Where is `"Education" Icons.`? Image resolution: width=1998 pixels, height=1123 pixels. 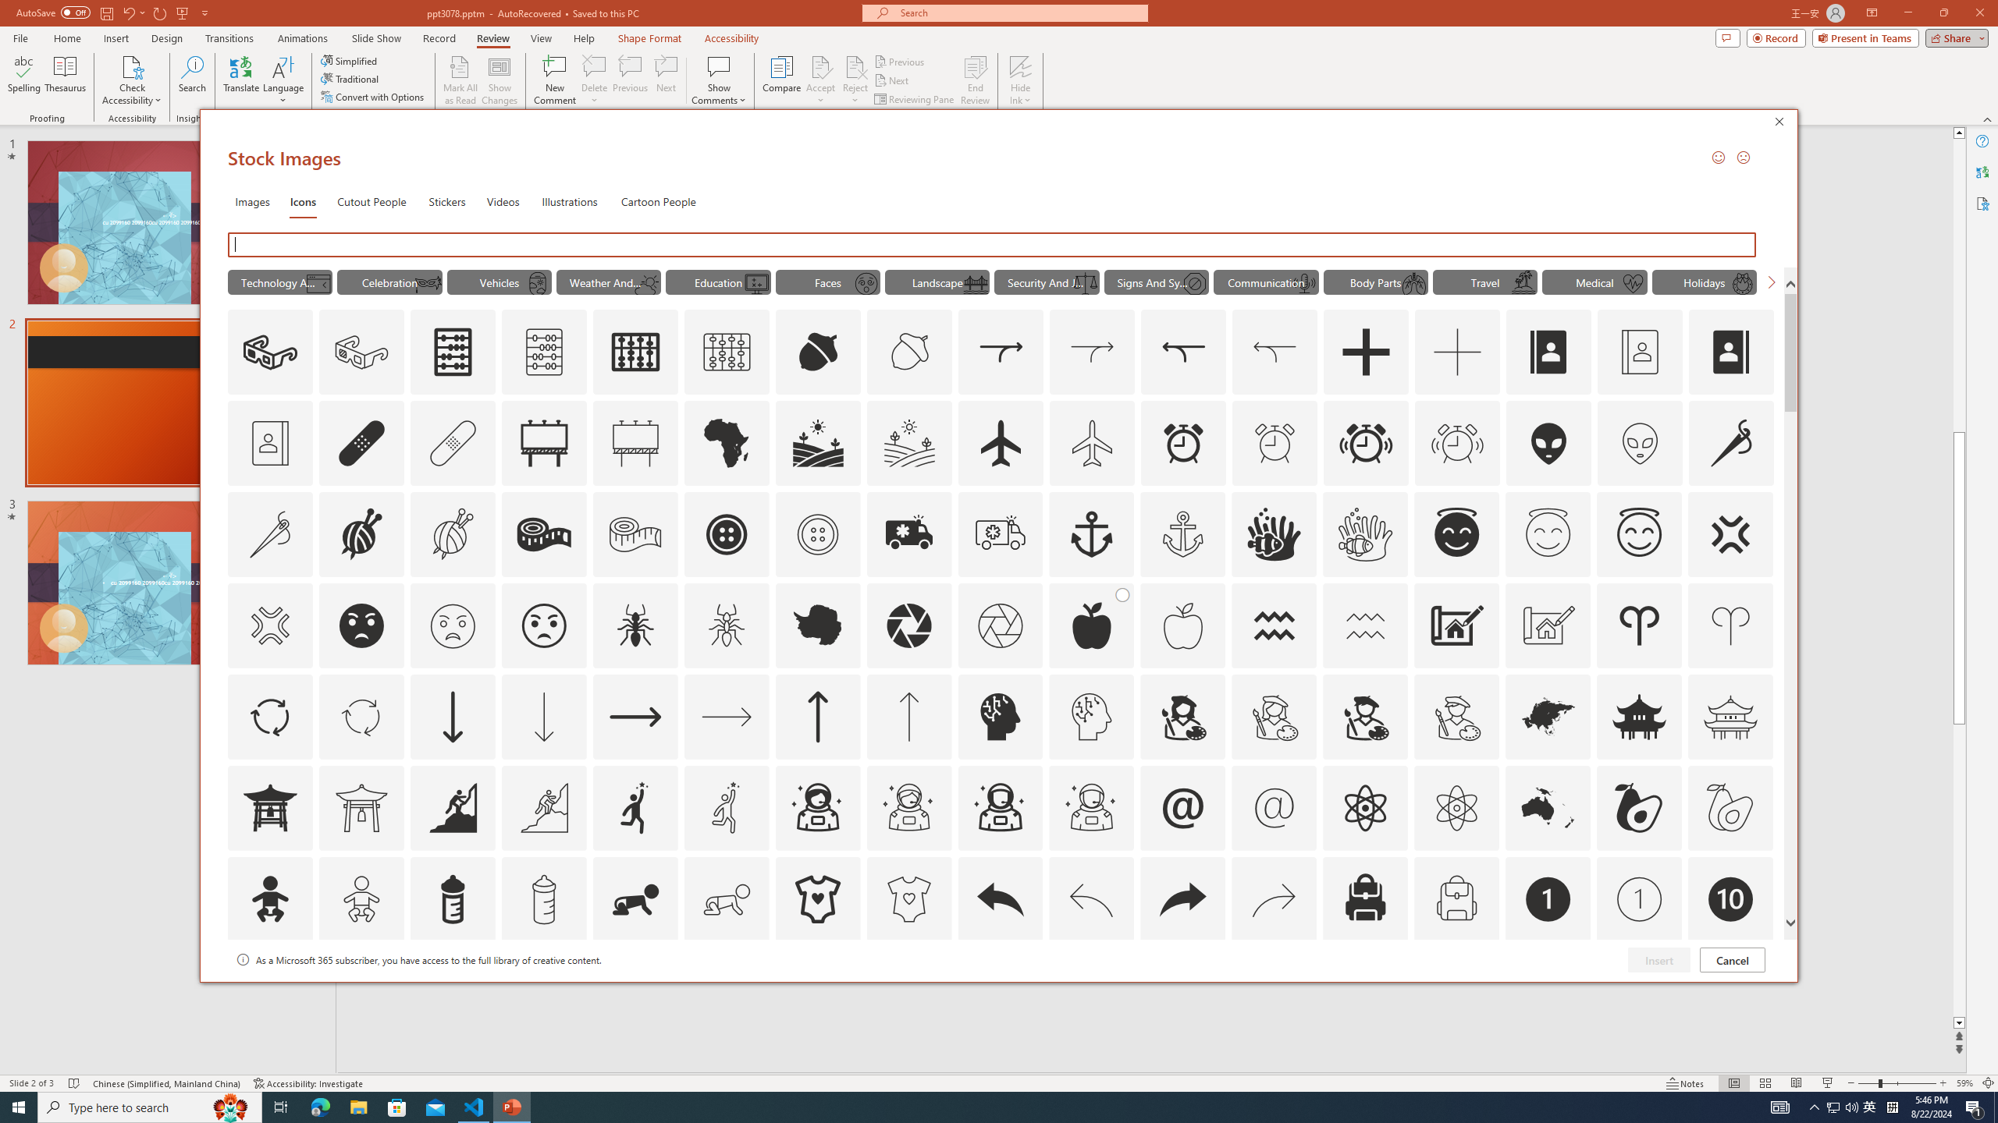 "Education" Icons. is located at coordinates (718, 282).